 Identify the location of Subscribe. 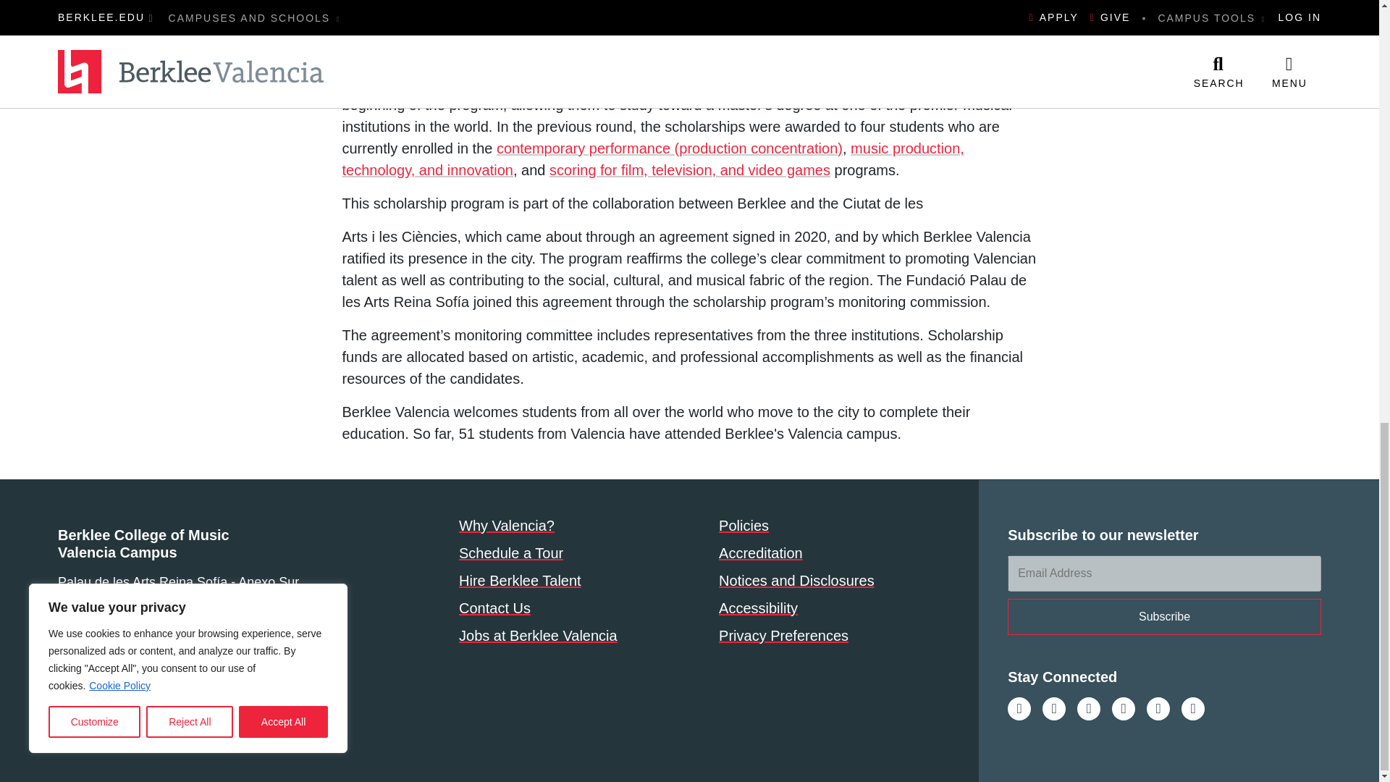
(1164, 617).